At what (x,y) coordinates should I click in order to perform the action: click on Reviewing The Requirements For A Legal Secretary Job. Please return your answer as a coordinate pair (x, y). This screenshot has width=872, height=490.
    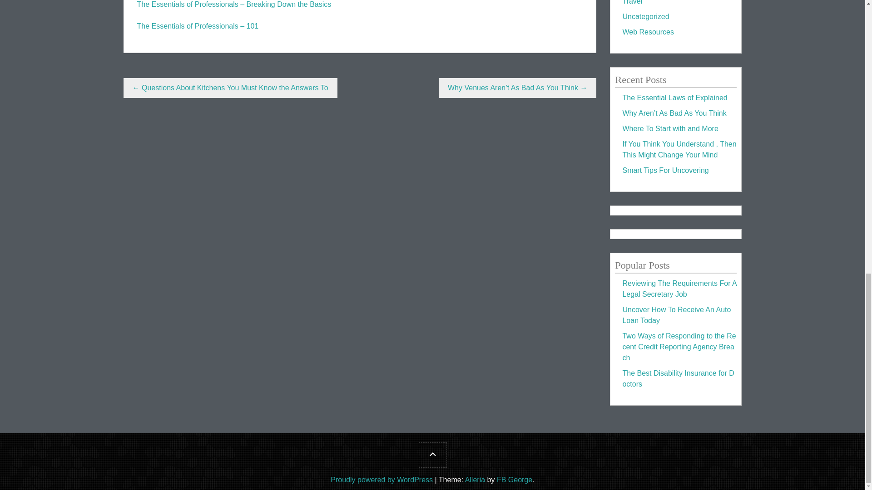
    Looking at the image, I should click on (679, 289).